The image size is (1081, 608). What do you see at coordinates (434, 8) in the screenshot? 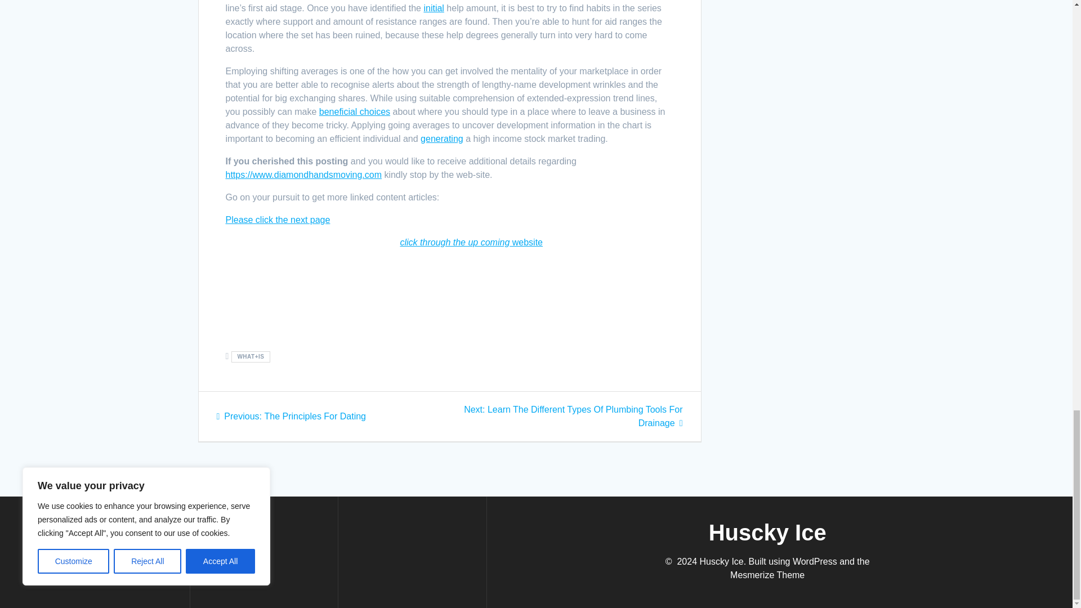
I see `Please click the next page` at bounding box center [434, 8].